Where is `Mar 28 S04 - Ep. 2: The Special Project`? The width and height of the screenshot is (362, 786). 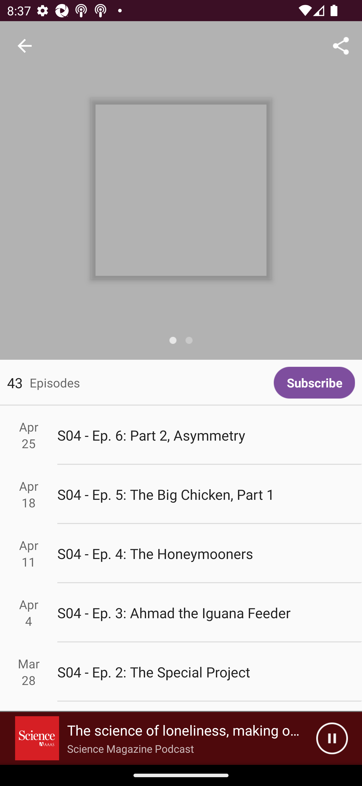 Mar 28 S04 - Ep. 2: The Special Project is located at coordinates (181, 672).